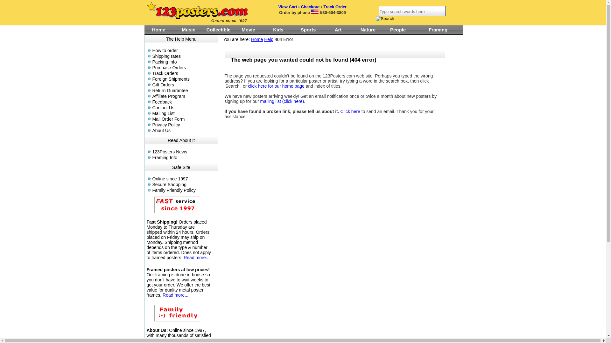 The height and width of the screenshot is (343, 611). I want to click on Affiliate Program, so click(184, 96).